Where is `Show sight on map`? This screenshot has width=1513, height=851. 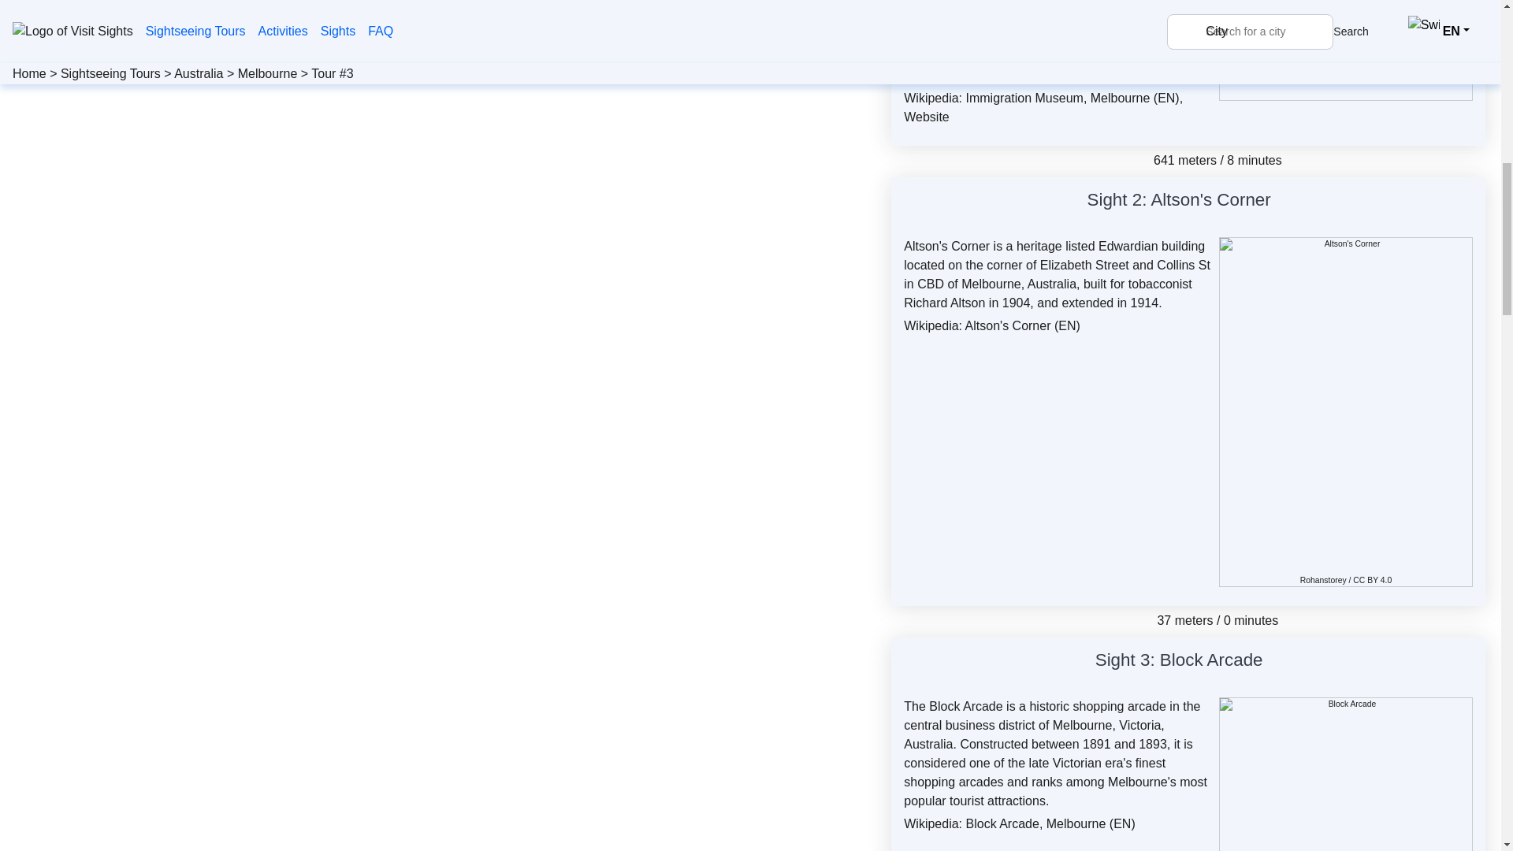 Show sight on map is located at coordinates (1280, 202).